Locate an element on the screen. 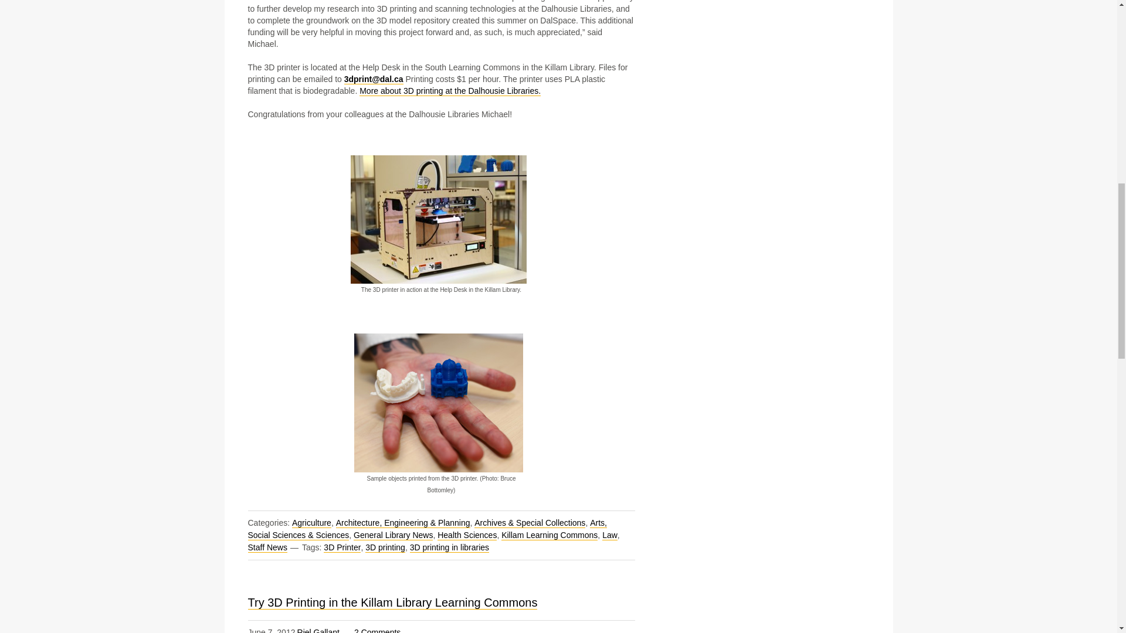 Image resolution: width=1126 pixels, height=633 pixels. General Library News is located at coordinates (393, 536).